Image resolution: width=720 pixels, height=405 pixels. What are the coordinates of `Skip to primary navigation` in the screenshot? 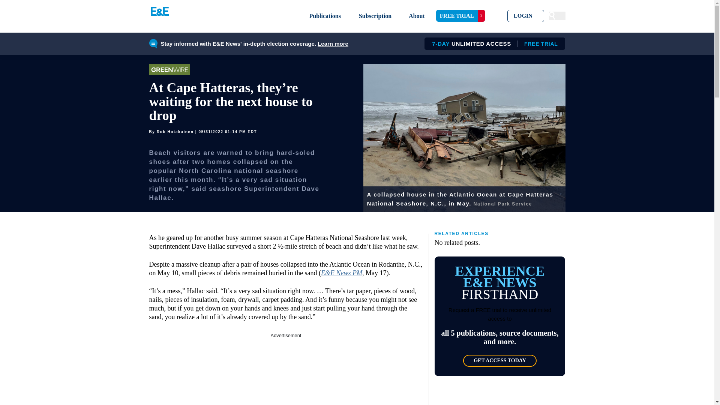 It's located at (325, 16).